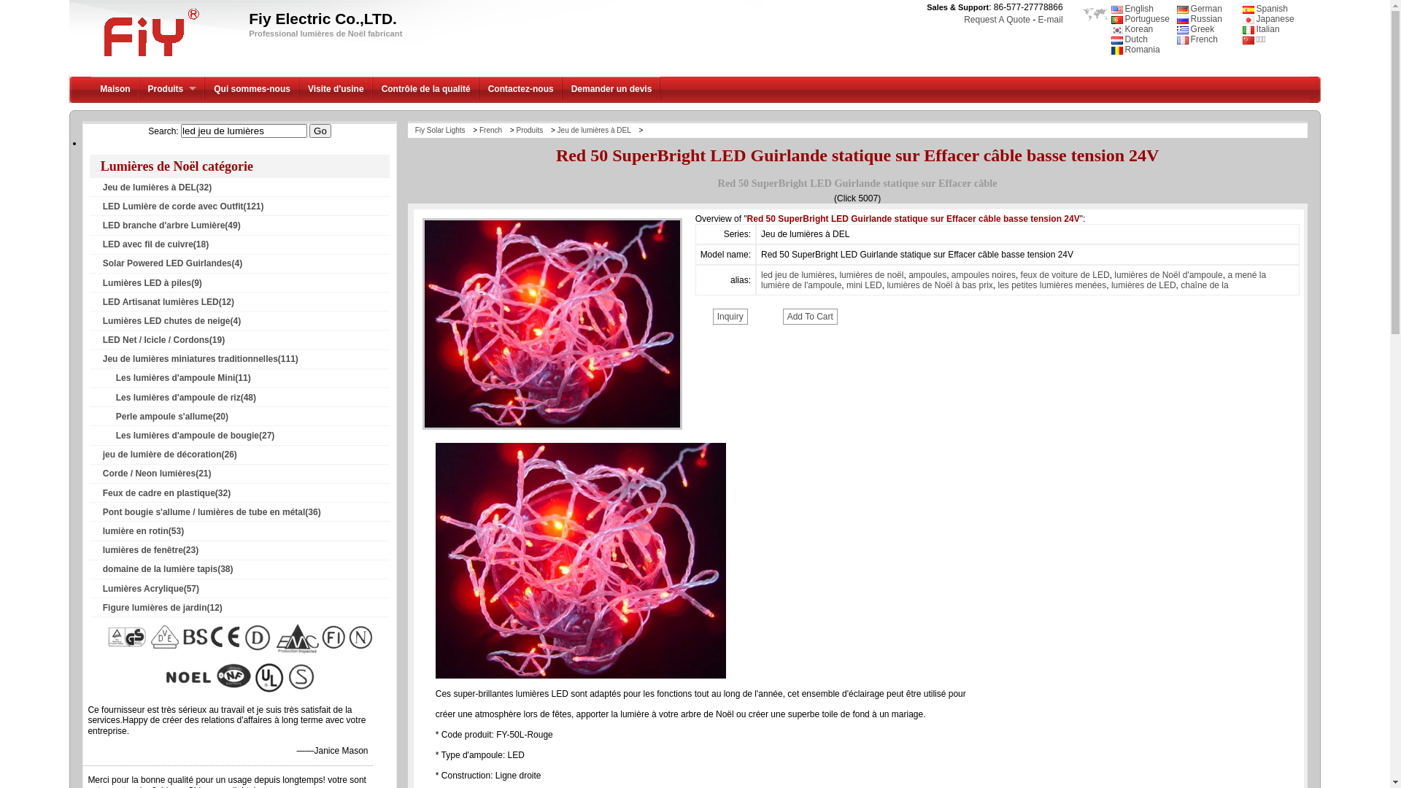  Describe the element at coordinates (1065, 275) in the screenshot. I see `feux de voiture de LED` at that location.